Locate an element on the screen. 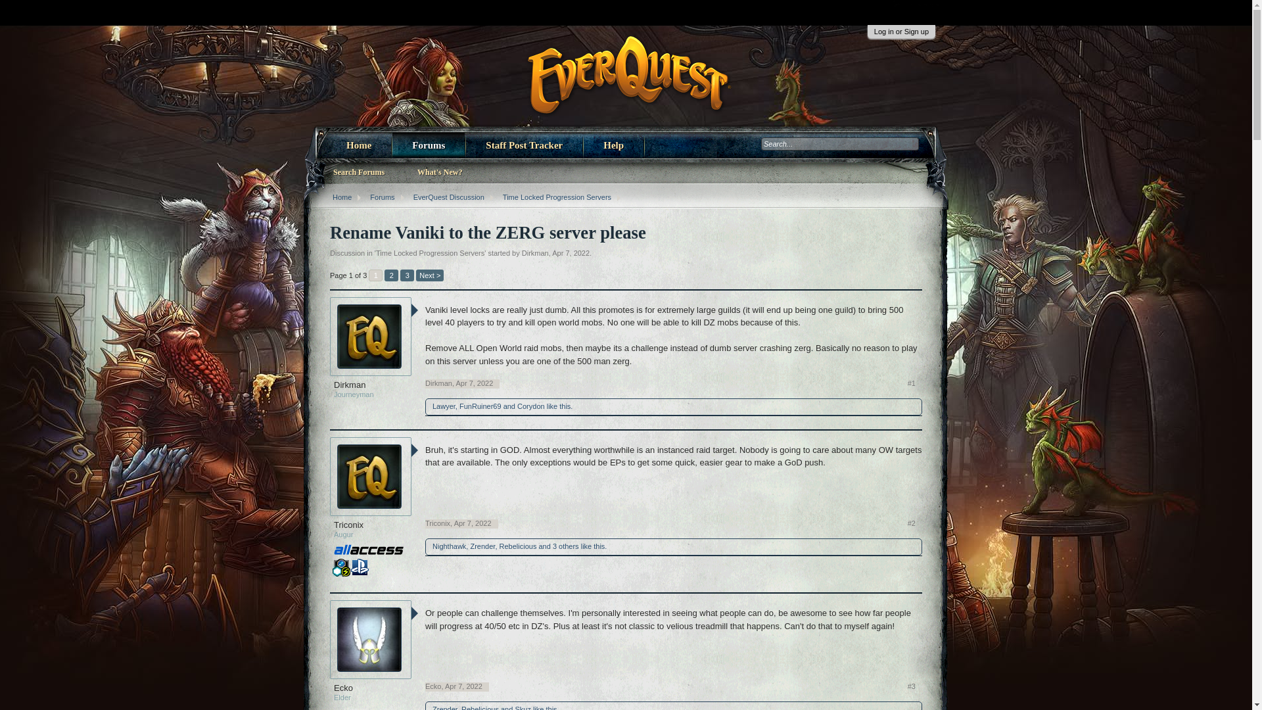  Corydon is located at coordinates (531, 406).